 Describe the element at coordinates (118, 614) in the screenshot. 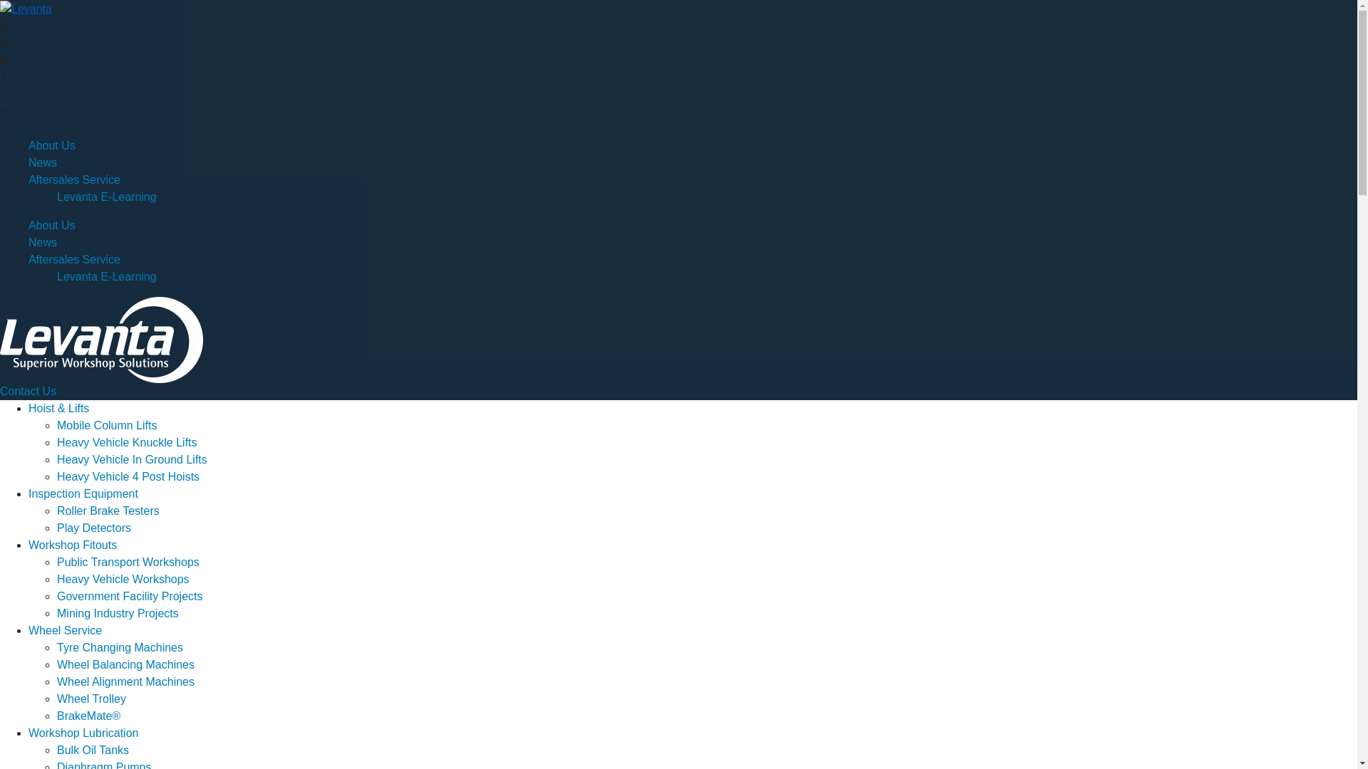

I see `Mining Industry Projects` at that location.